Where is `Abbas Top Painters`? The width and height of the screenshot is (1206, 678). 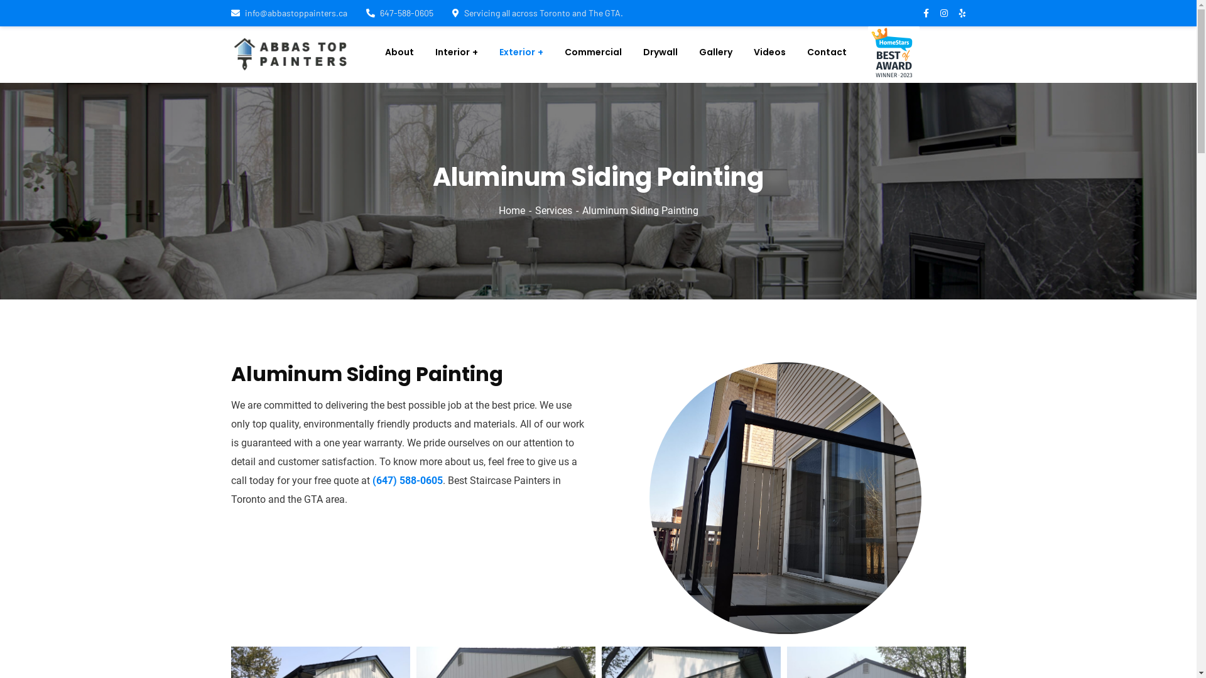 Abbas Top Painters is located at coordinates (291, 54).